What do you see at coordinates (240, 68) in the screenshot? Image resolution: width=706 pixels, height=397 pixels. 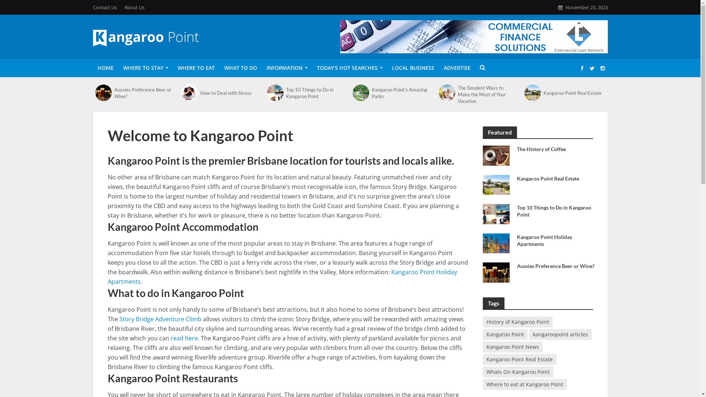 I see `WHAT TO DO` at bounding box center [240, 68].